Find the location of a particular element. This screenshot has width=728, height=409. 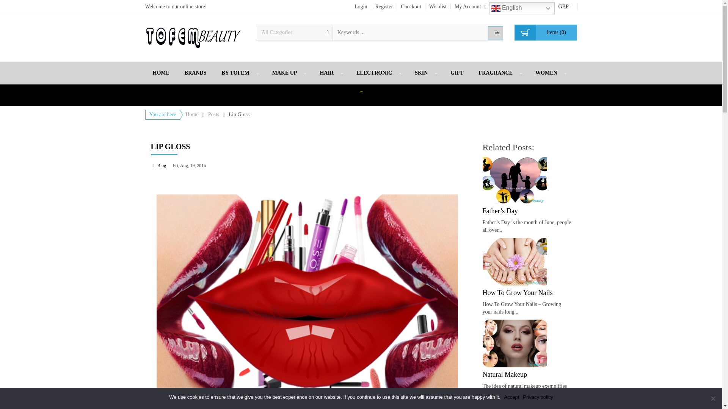

Wishlist is located at coordinates (438, 6).